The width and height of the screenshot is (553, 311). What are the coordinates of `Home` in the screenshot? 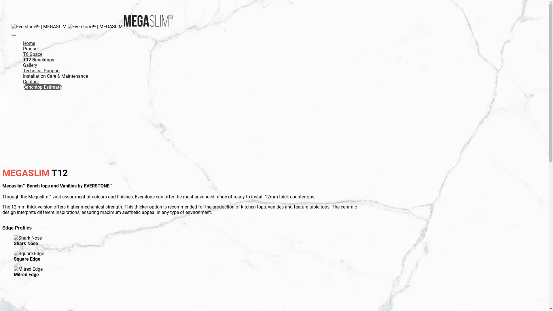 It's located at (29, 43).